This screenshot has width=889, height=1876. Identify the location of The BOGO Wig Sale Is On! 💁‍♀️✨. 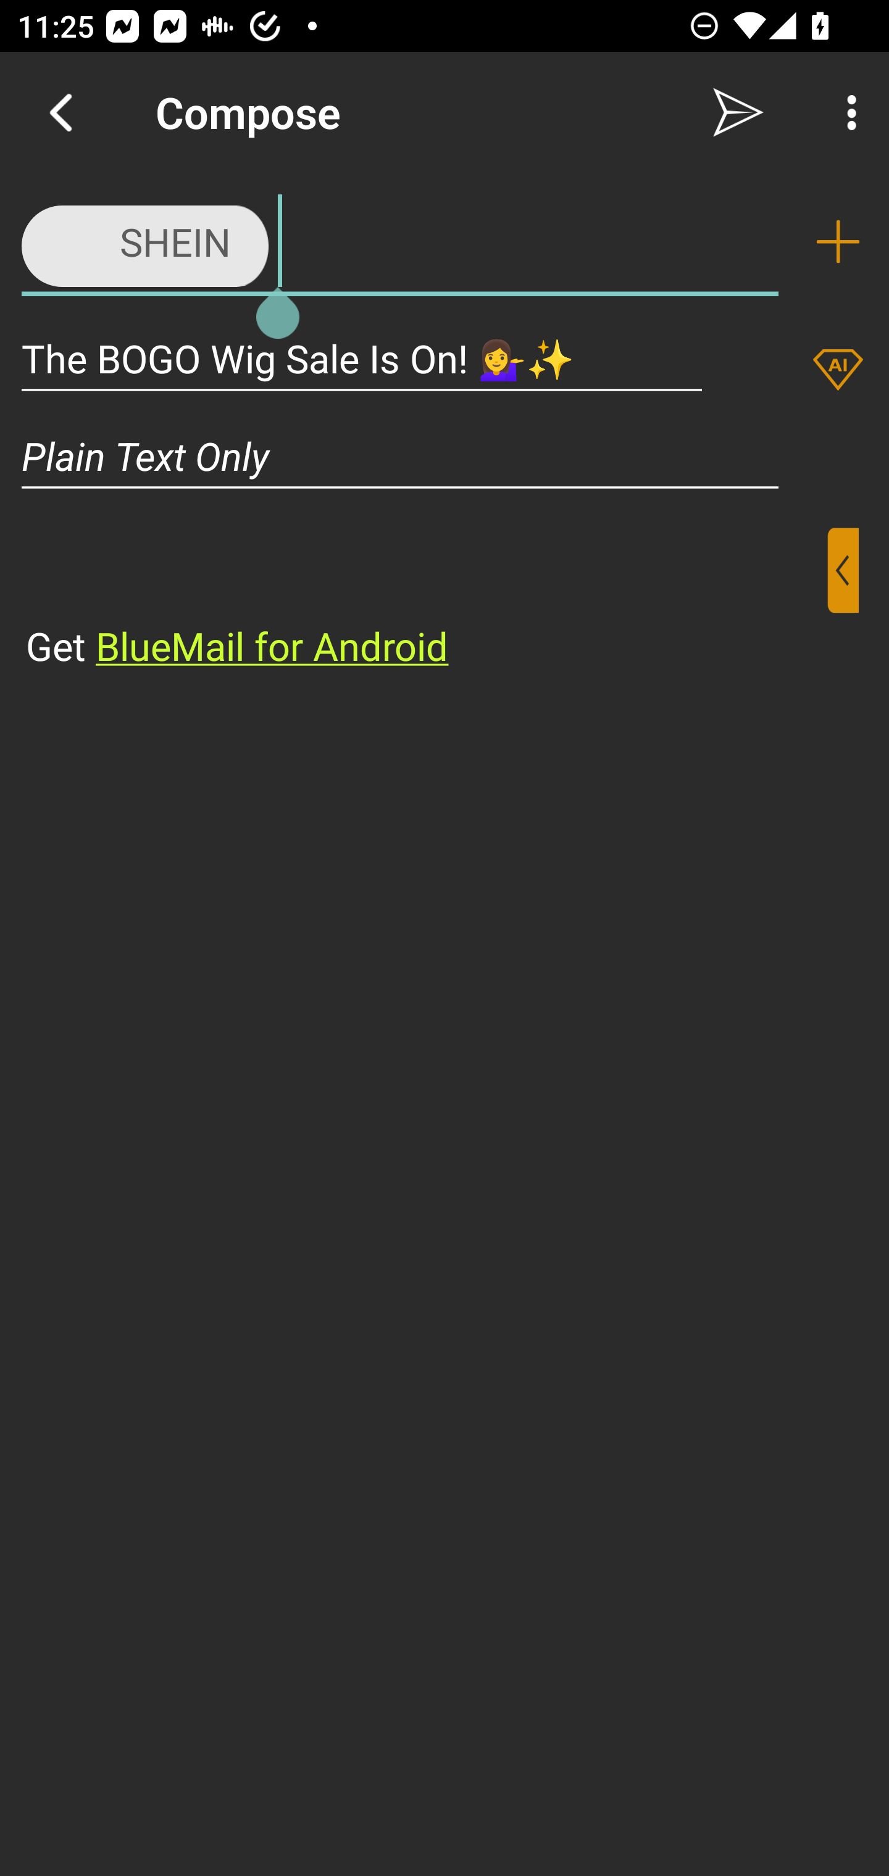
(362, 358).